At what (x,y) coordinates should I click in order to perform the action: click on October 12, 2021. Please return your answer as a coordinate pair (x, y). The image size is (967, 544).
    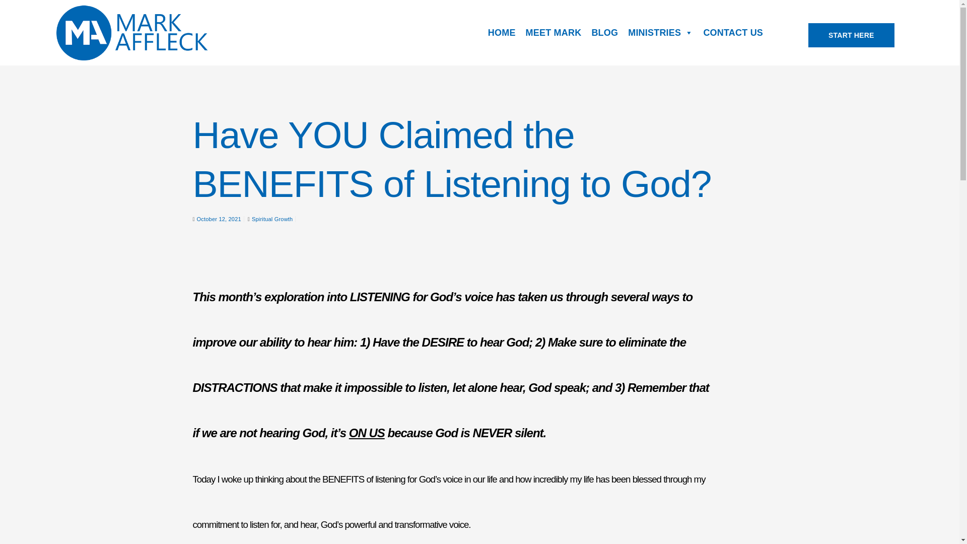
    Looking at the image, I should click on (219, 219).